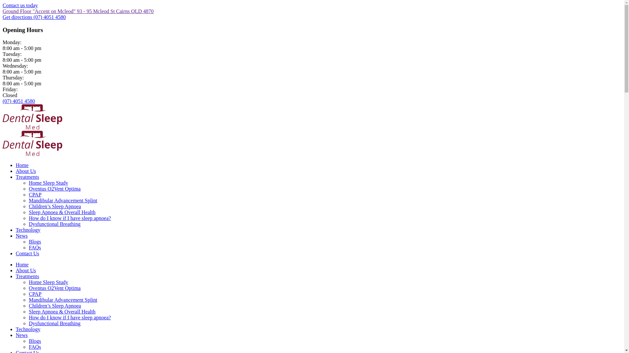  I want to click on Technology, so click(28, 329).